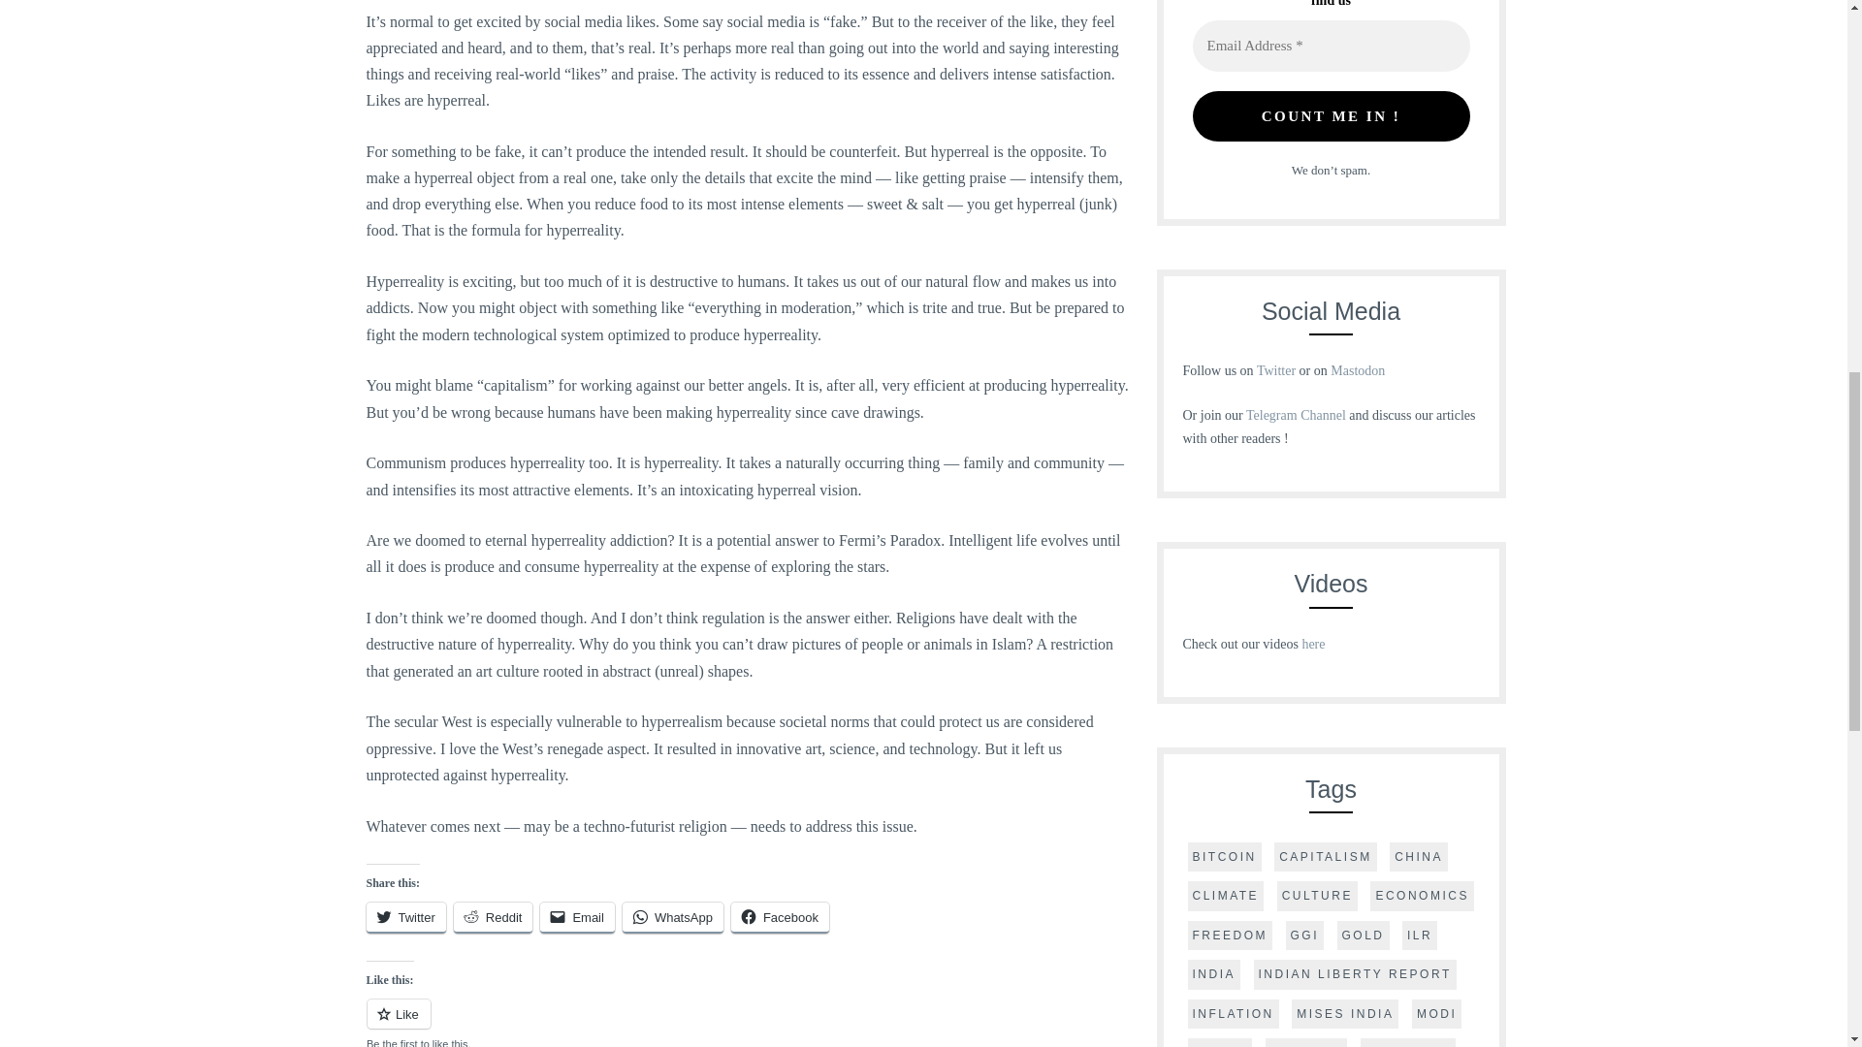 This screenshot has width=1862, height=1047. I want to click on Click to share on Facebook, so click(780, 917).